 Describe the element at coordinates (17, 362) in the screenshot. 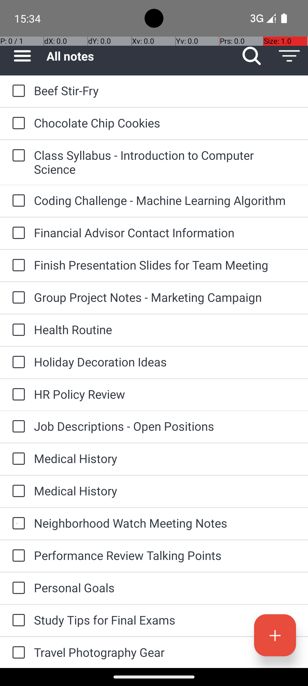

I see `to-do: Holiday Decoration Ideas` at that location.